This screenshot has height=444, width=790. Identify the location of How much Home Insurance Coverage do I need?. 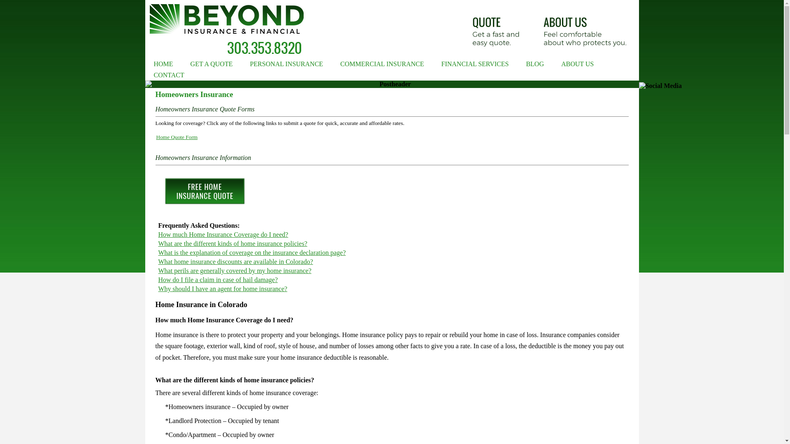
(223, 234).